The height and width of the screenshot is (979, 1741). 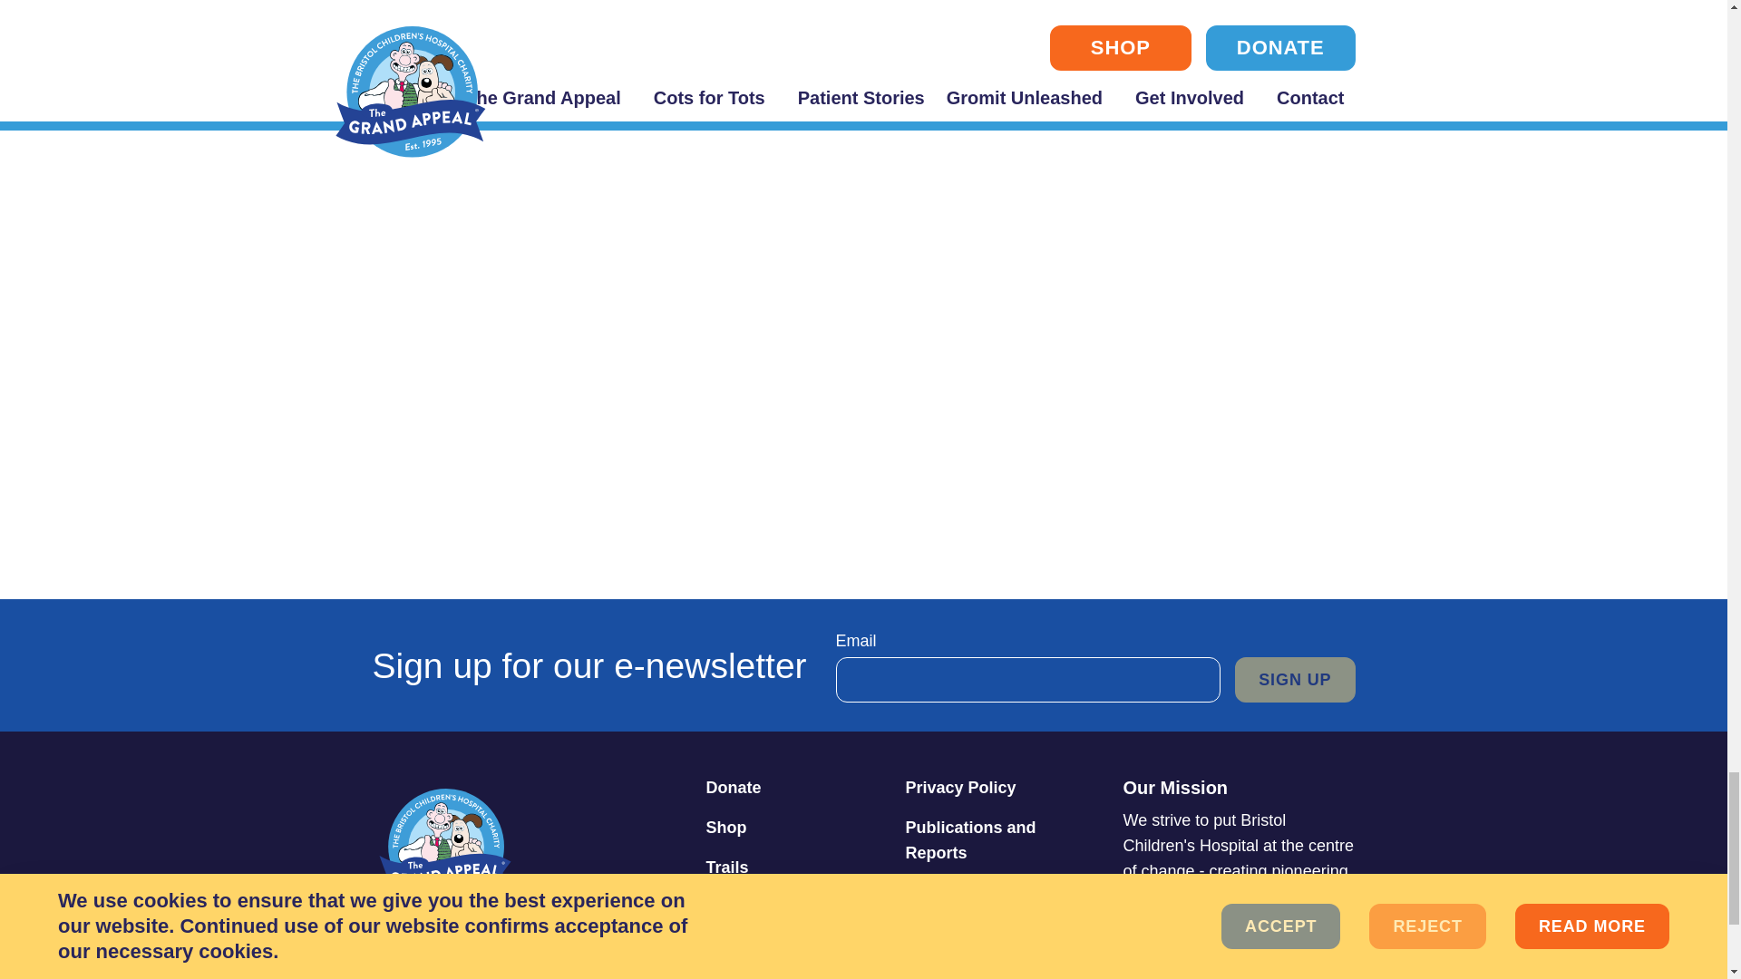 What do you see at coordinates (797, 867) in the screenshot?
I see `Trails` at bounding box center [797, 867].